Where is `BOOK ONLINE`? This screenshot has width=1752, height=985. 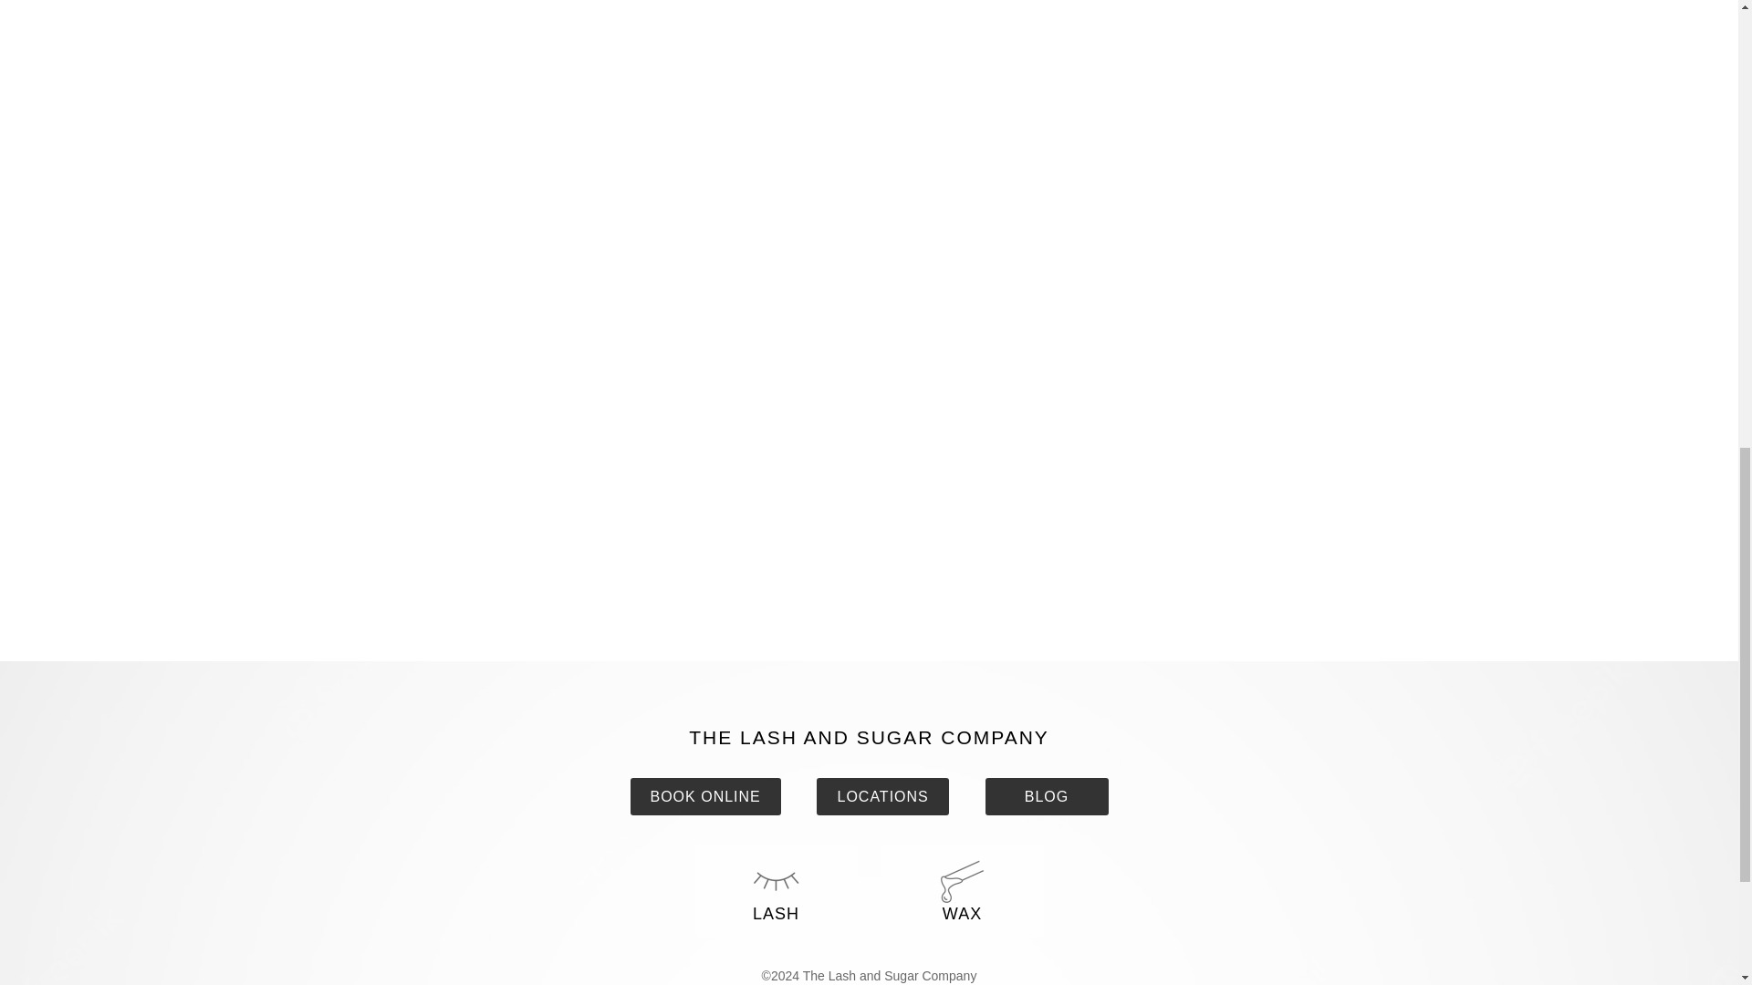 BOOK ONLINE is located at coordinates (704, 797).